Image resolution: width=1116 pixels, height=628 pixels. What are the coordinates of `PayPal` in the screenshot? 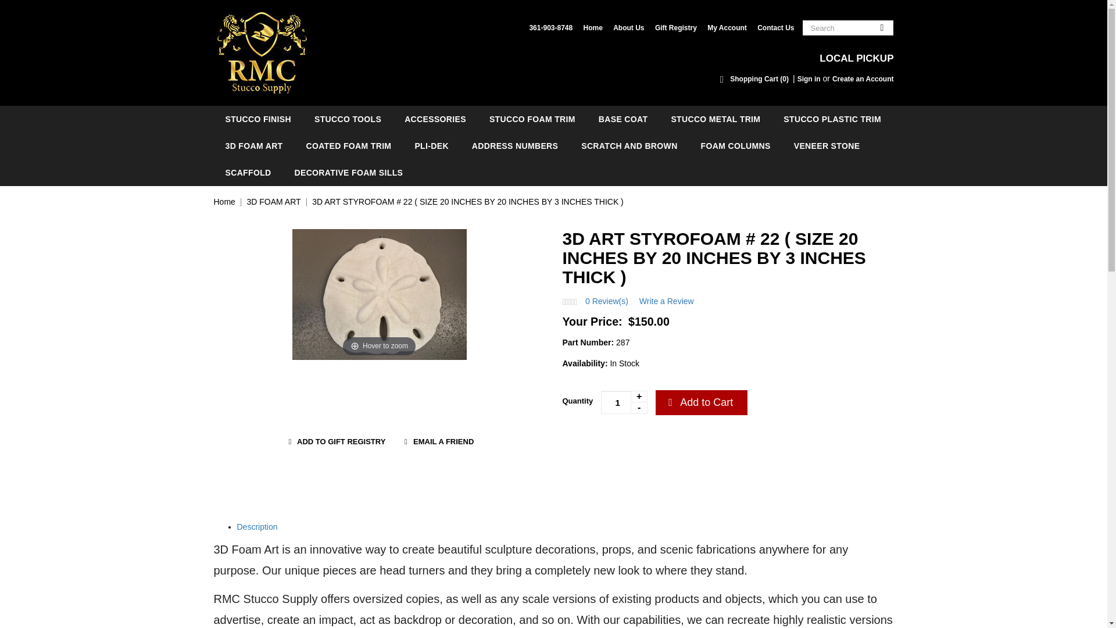 It's located at (635, 445).